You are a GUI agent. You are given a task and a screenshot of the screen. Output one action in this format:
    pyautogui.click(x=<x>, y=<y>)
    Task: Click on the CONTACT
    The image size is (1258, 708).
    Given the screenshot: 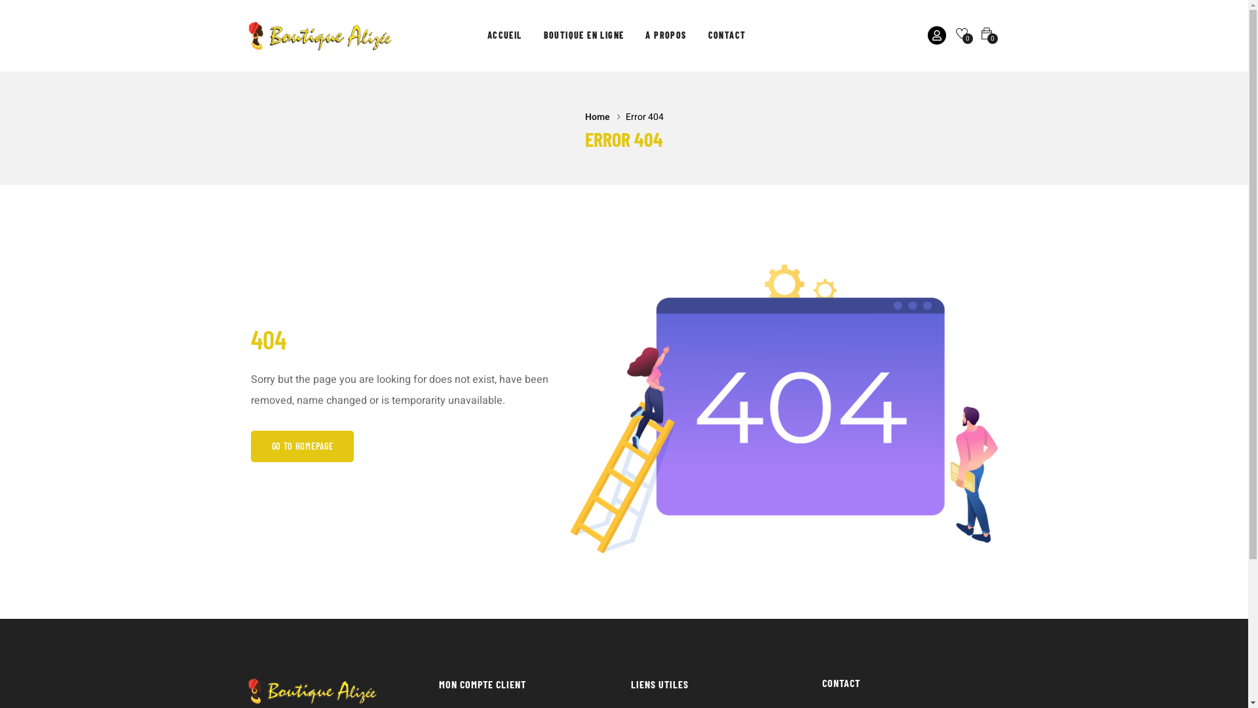 What is the action you would take?
    pyautogui.click(x=727, y=35)
    